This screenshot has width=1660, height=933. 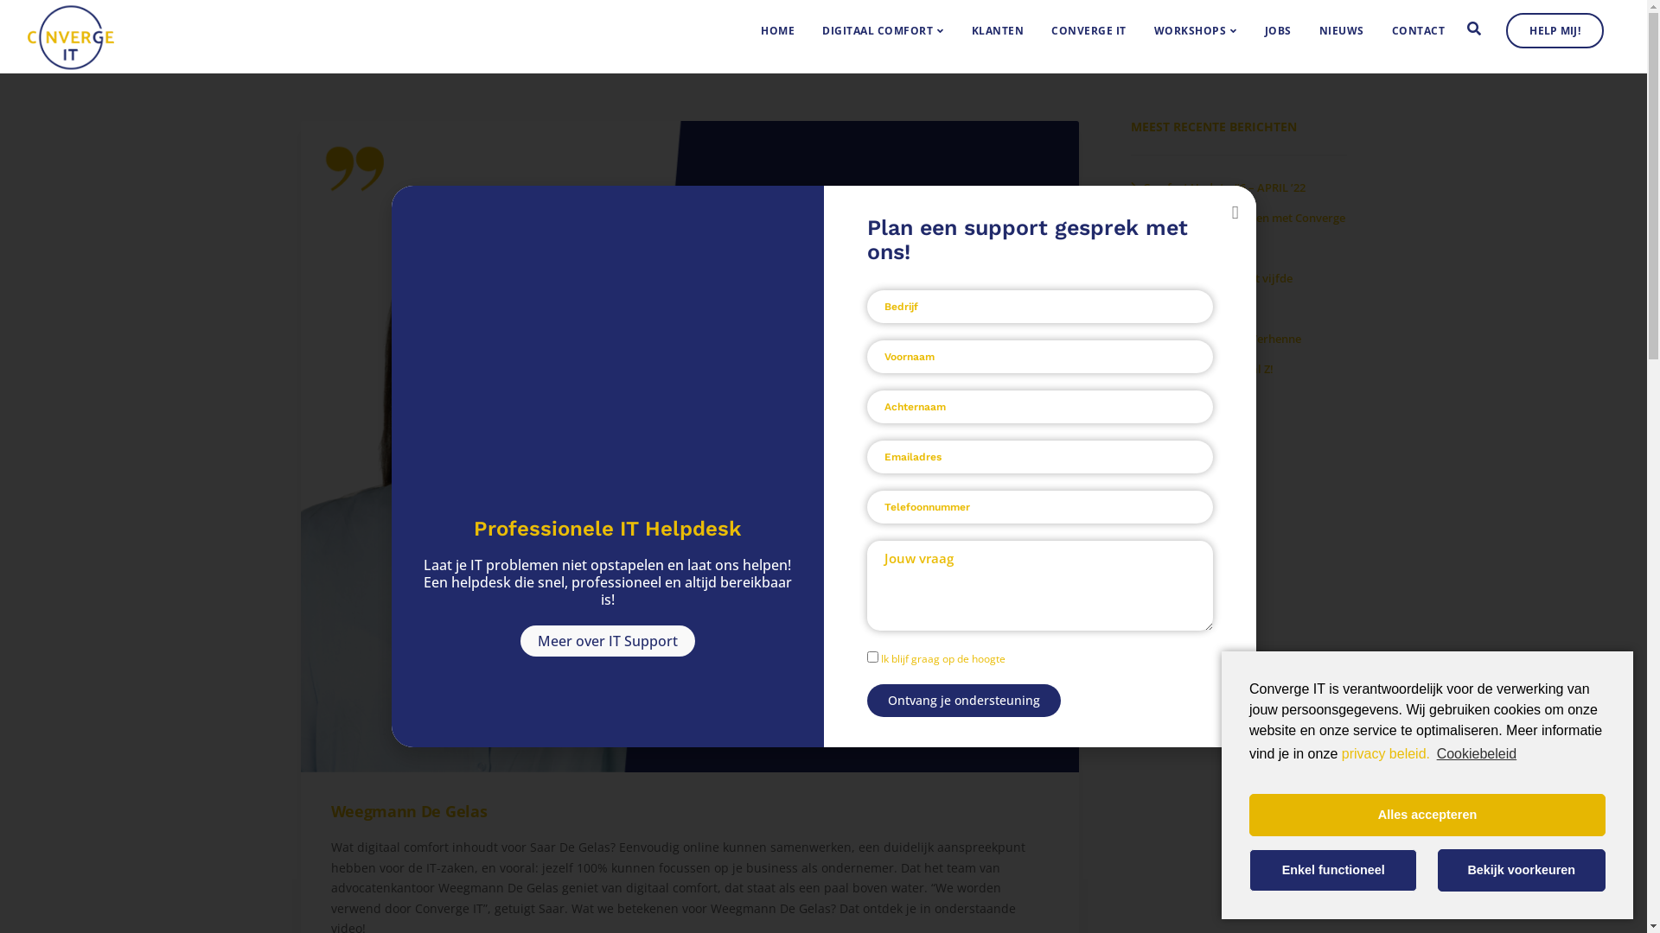 I want to click on WORKSHOPS, so click(x=689, y=517).